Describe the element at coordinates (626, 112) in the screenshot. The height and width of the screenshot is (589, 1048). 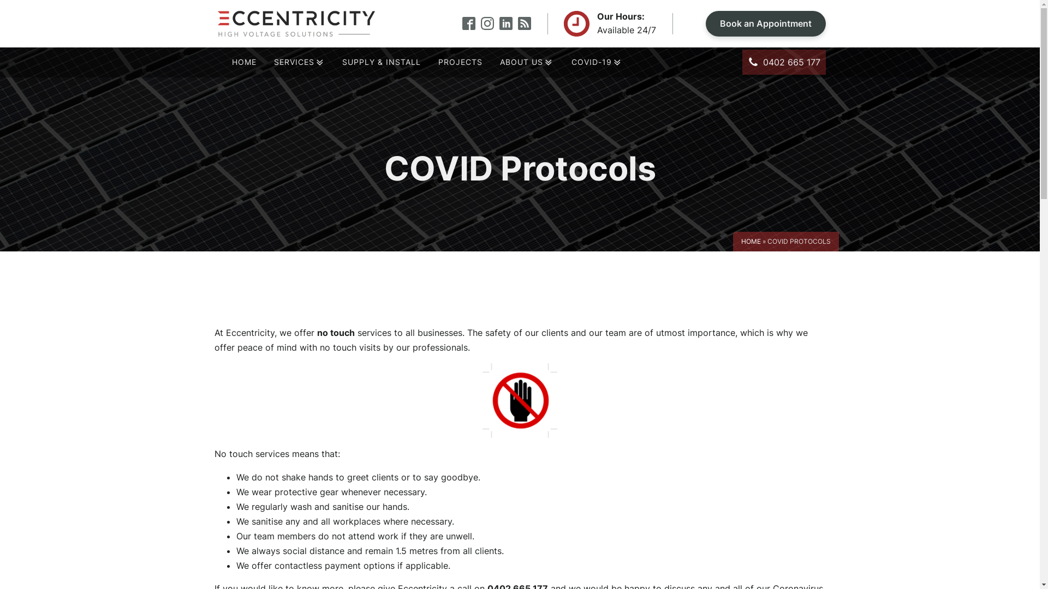
I see `COVID-19 Sub-Contracting` at that location.